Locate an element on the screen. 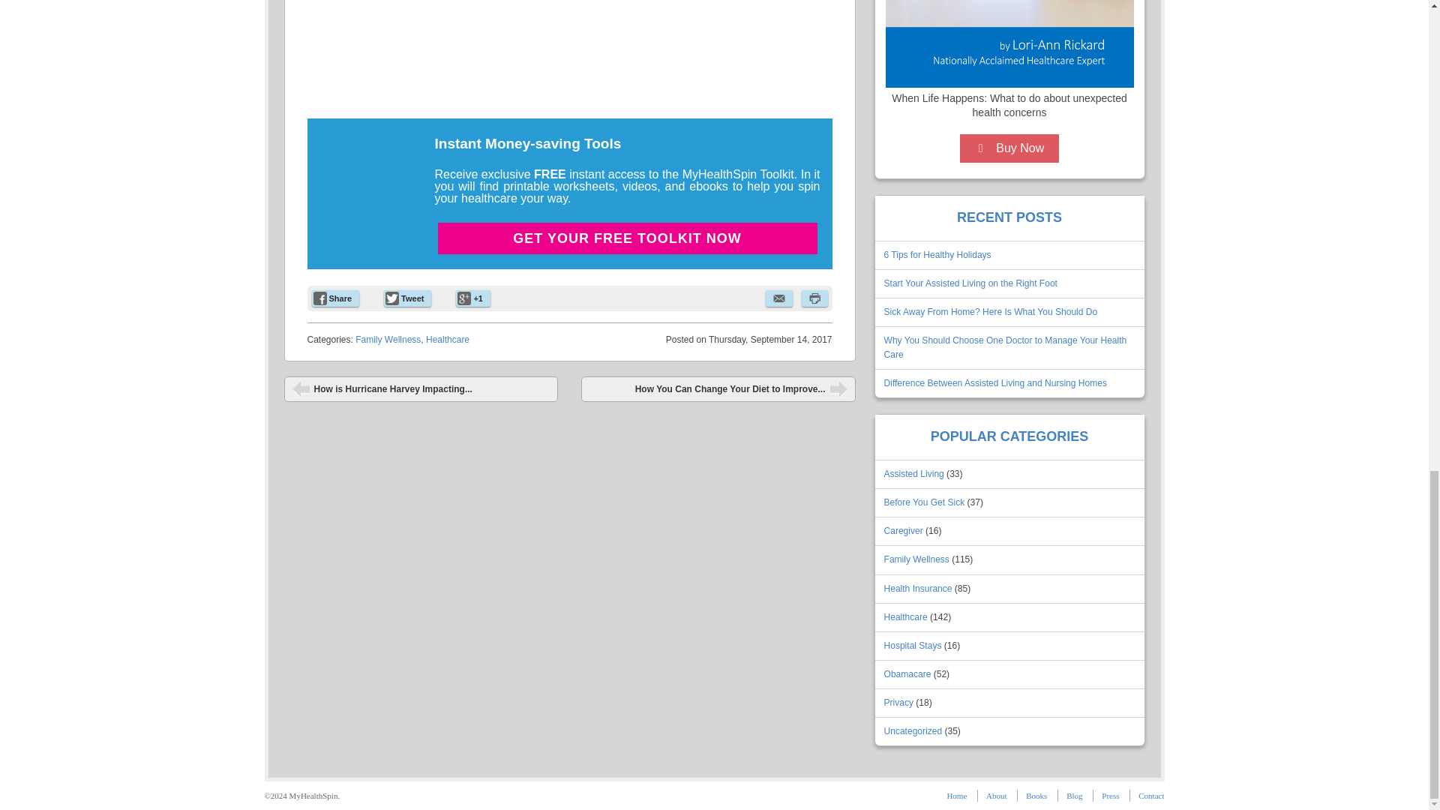 This screenshot has width=1440, height=810. Share on Facebook is located at coordinates (336, 298).